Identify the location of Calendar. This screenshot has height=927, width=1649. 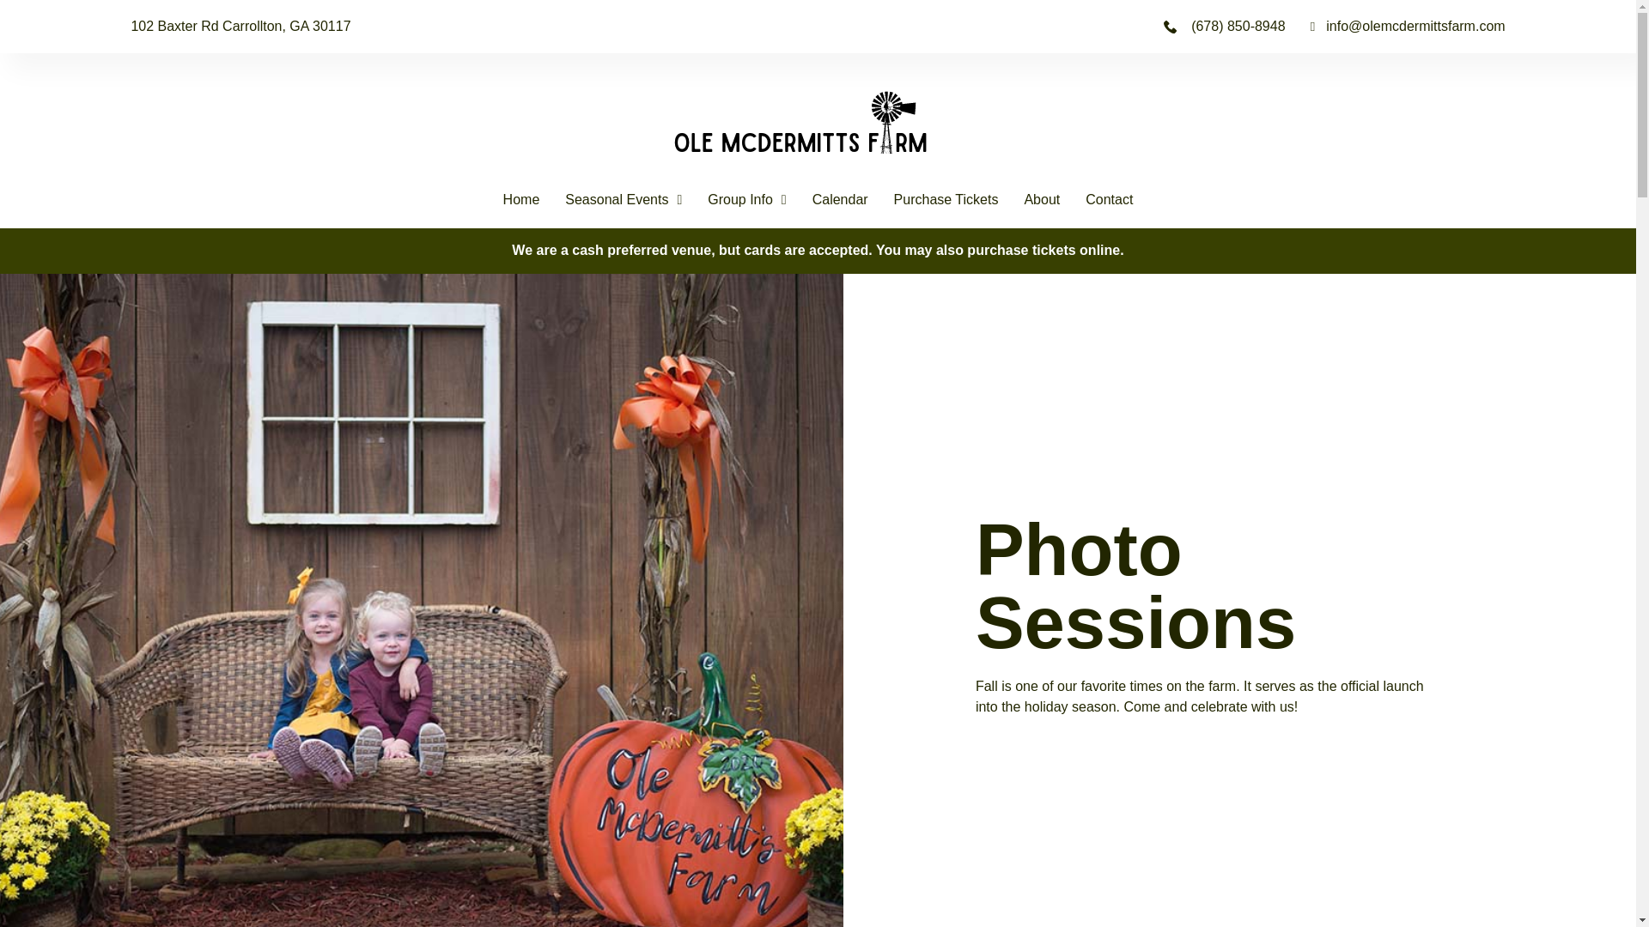
(840, 200).